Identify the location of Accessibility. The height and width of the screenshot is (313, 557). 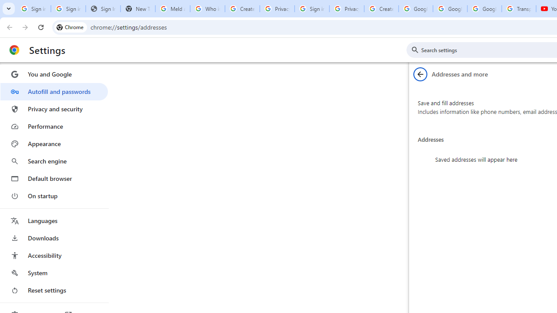
(54, 256).